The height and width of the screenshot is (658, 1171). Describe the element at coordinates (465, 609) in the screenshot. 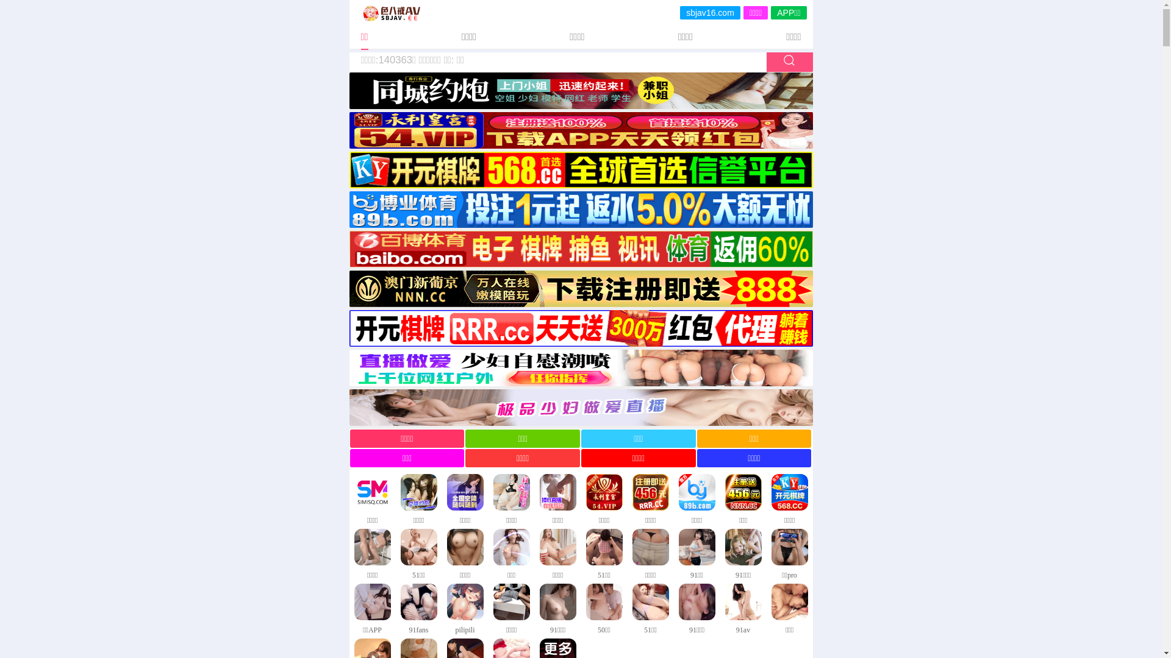

I see `pilipili` at that location.